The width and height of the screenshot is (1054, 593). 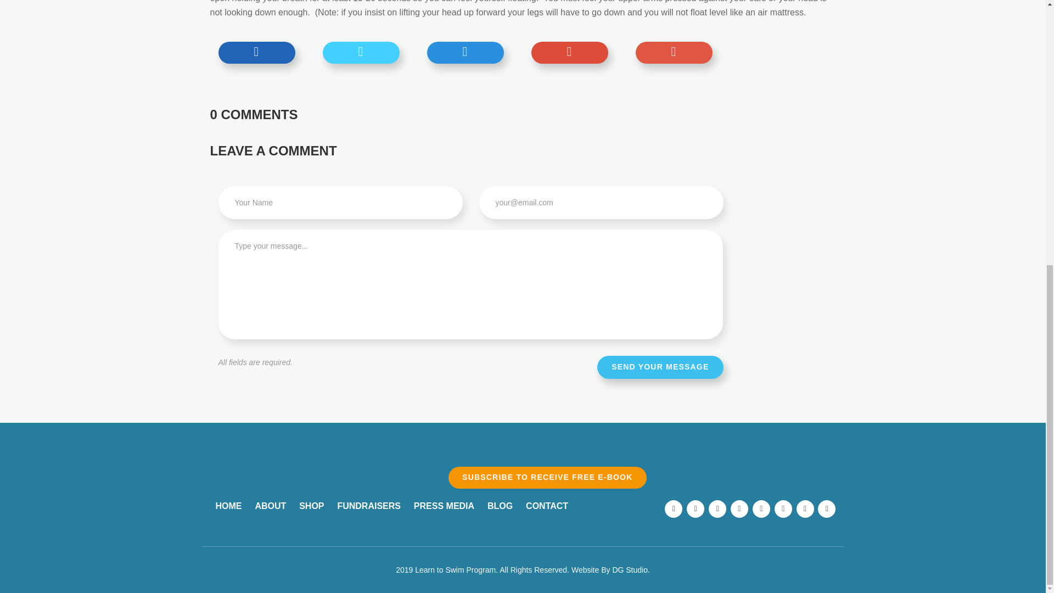 What do you see at coordinates (547, 477) in the screenshot?
I see `SUBSCRIBE TO RECEIVE FREE E-BOOK` at bounding box center [547, 477].